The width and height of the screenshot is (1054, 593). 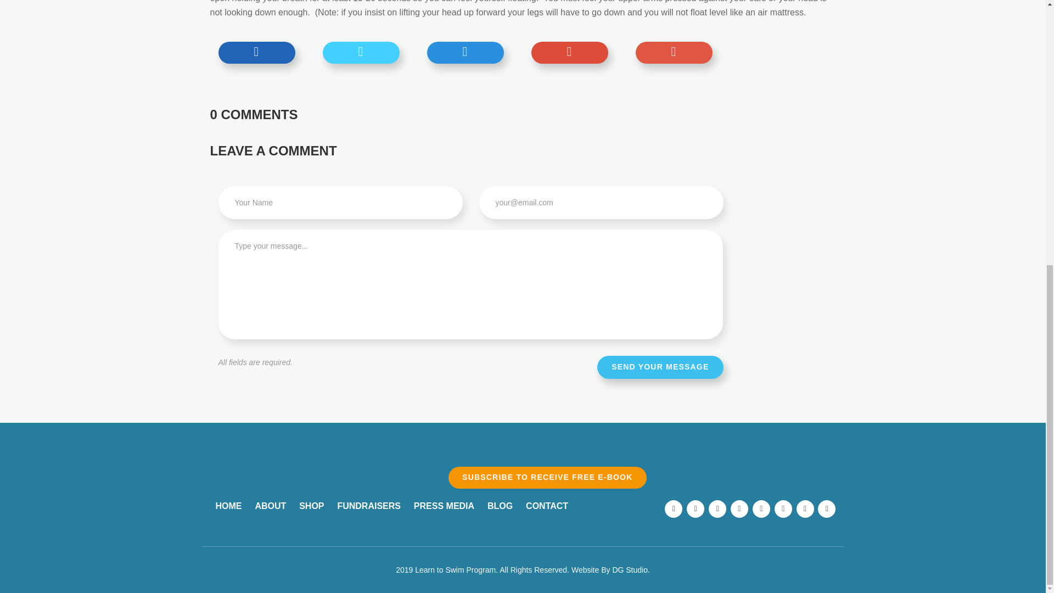 What do you see at coordinates (547, 477) in the screenshot?
I see `SUBSCRIBE TO RECEIVE FREE E-BOOK` at bounding box center [547, 477].